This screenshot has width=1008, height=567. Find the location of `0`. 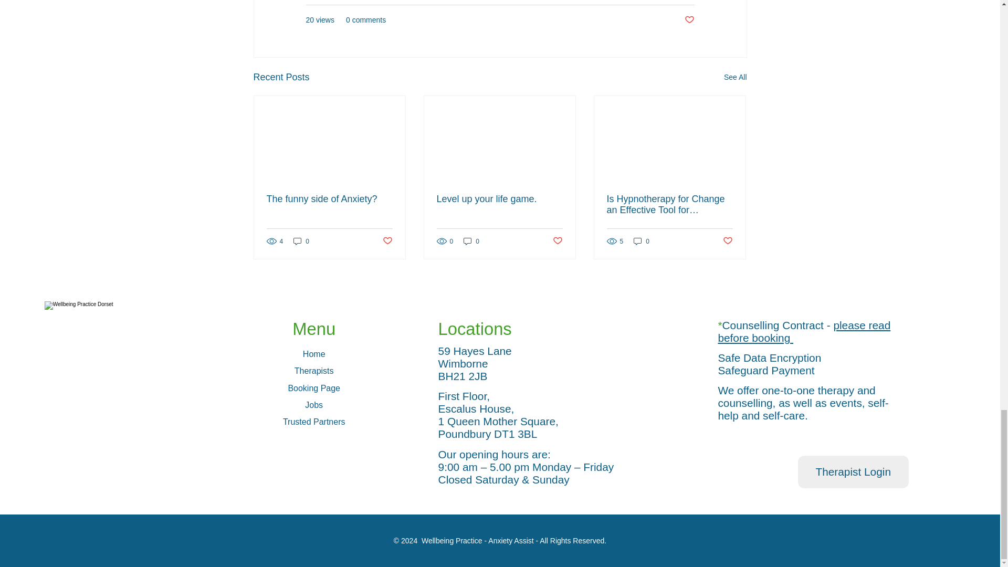

0 is located at coordinates (471, 241).